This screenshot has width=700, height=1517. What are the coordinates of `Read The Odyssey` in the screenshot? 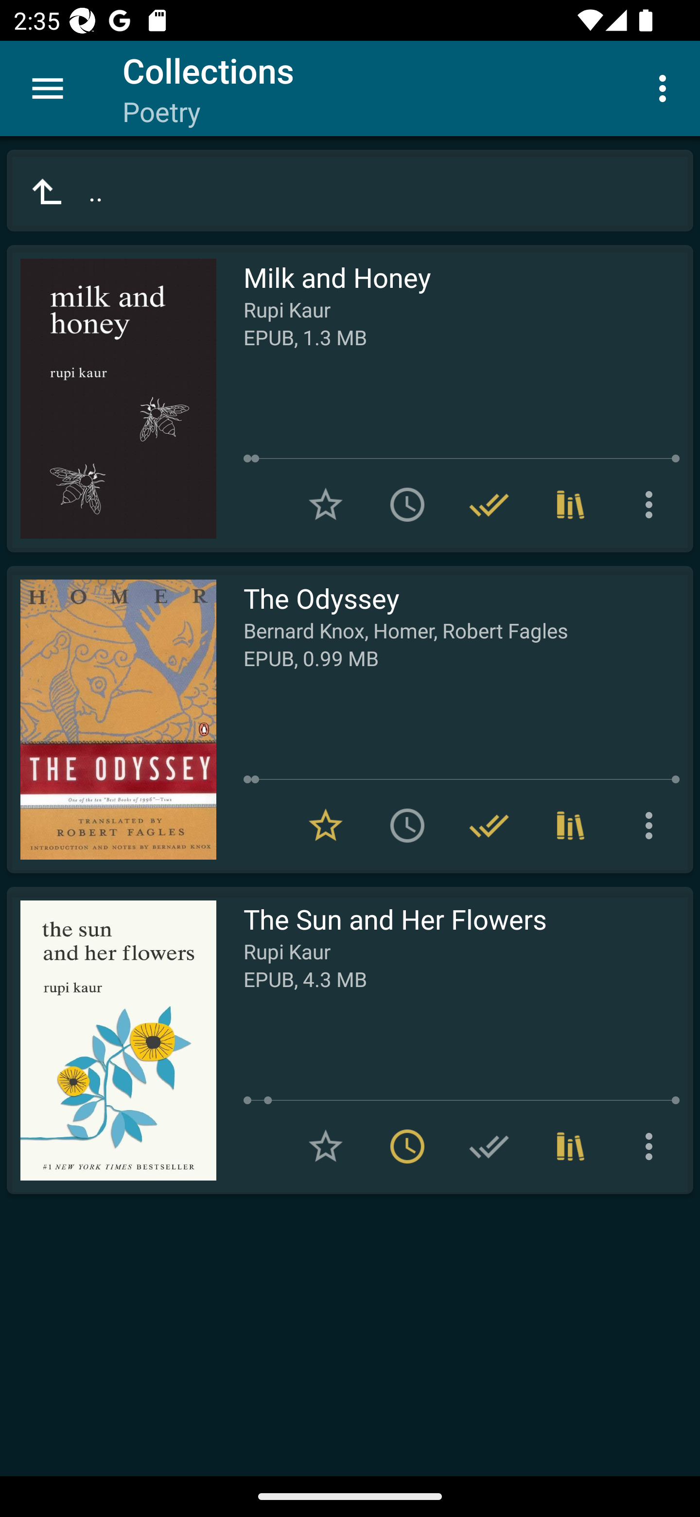 It's located at (111, 720).